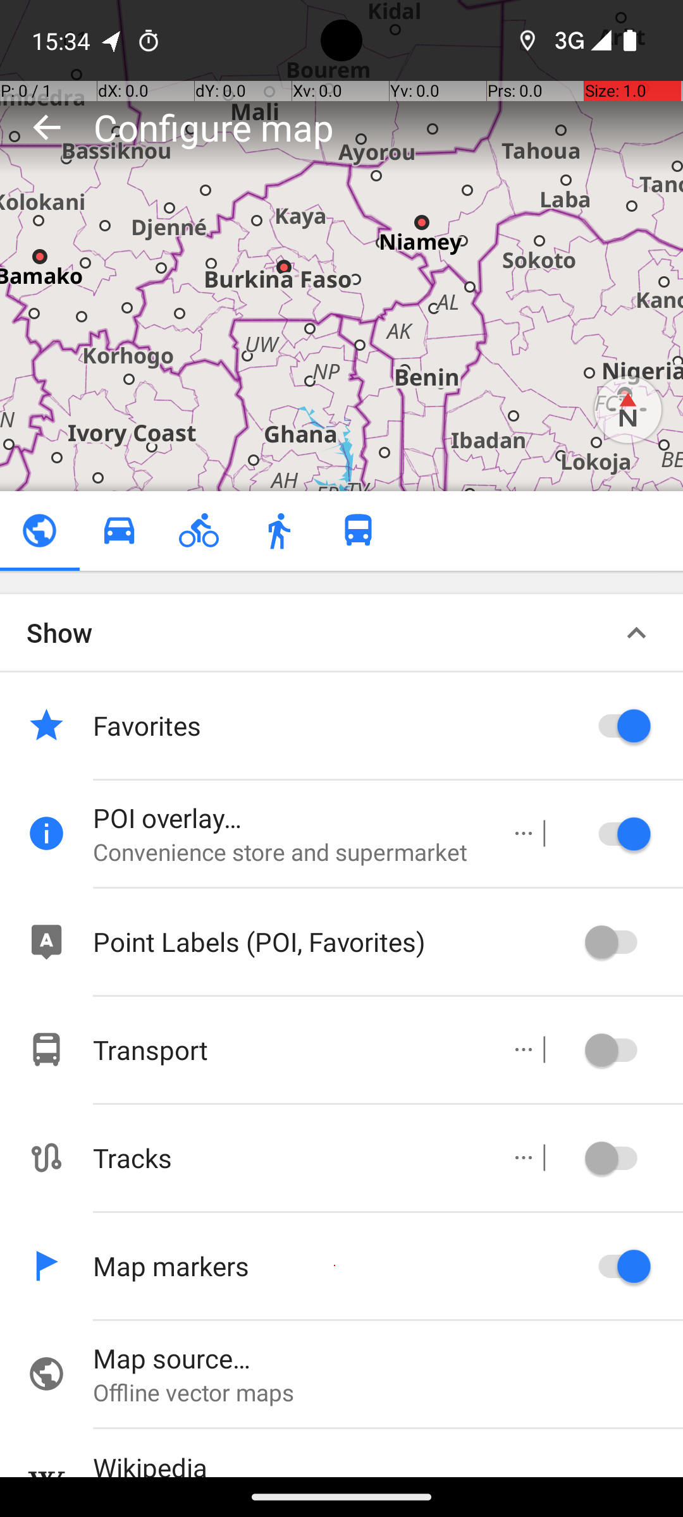 This screenshot has width=683, height=1517. Describe the element at coordinates (288, 852) in the screenshot. I see `Convenience store and supermarket` at that location.